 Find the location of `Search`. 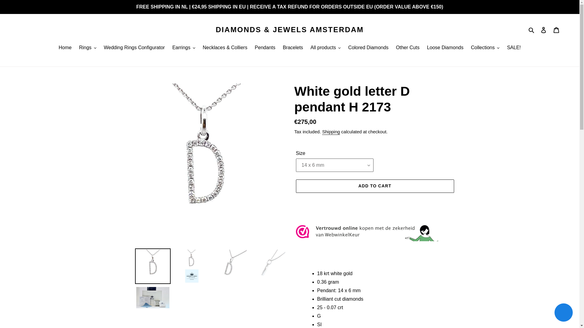

Search is located at coordinates (532, 30).